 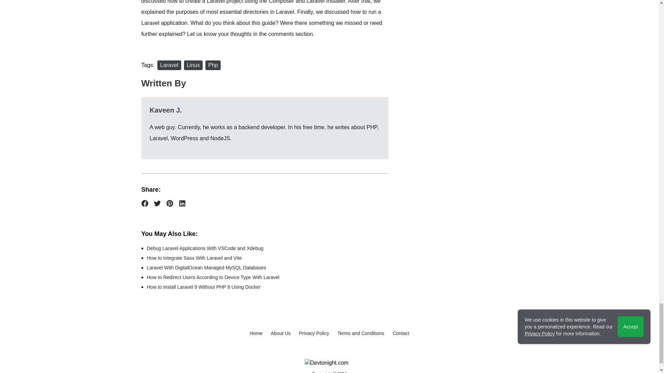 What do you see at coordinates (165, 110) in the screenshot?
I see `Kaveen J.` at bounding box center [165, 110].